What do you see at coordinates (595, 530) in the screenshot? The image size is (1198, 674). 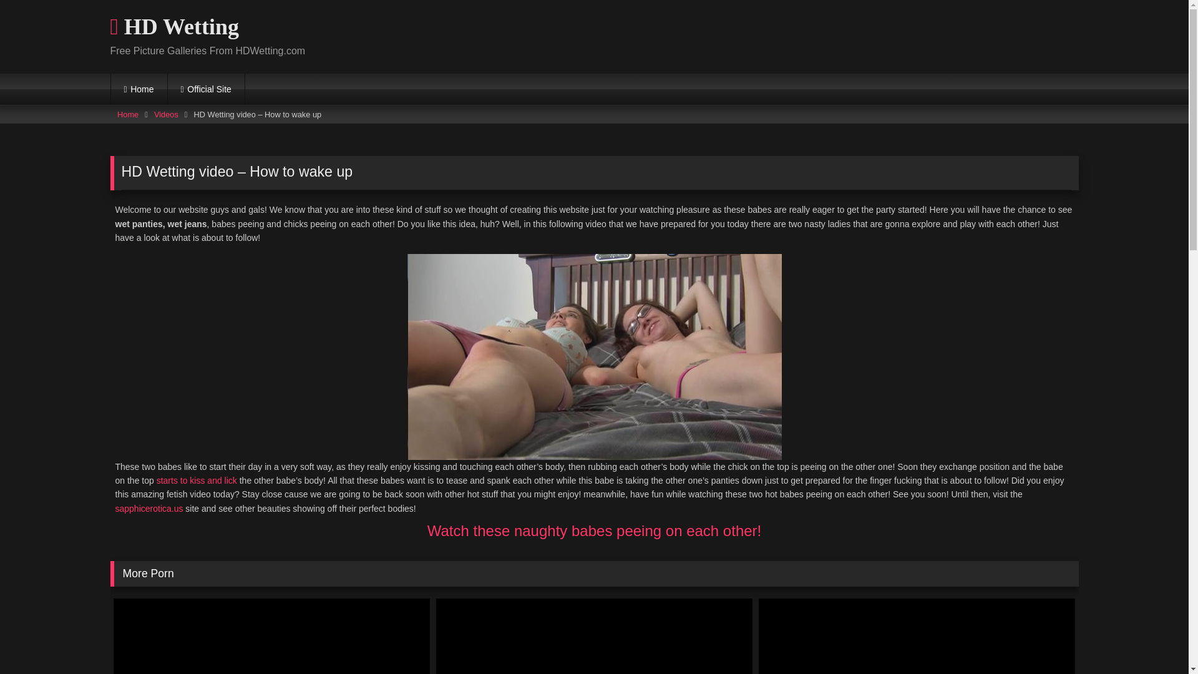 I see `Watch these naughty babes peeing on each other!` at bounding box center [595, 530].